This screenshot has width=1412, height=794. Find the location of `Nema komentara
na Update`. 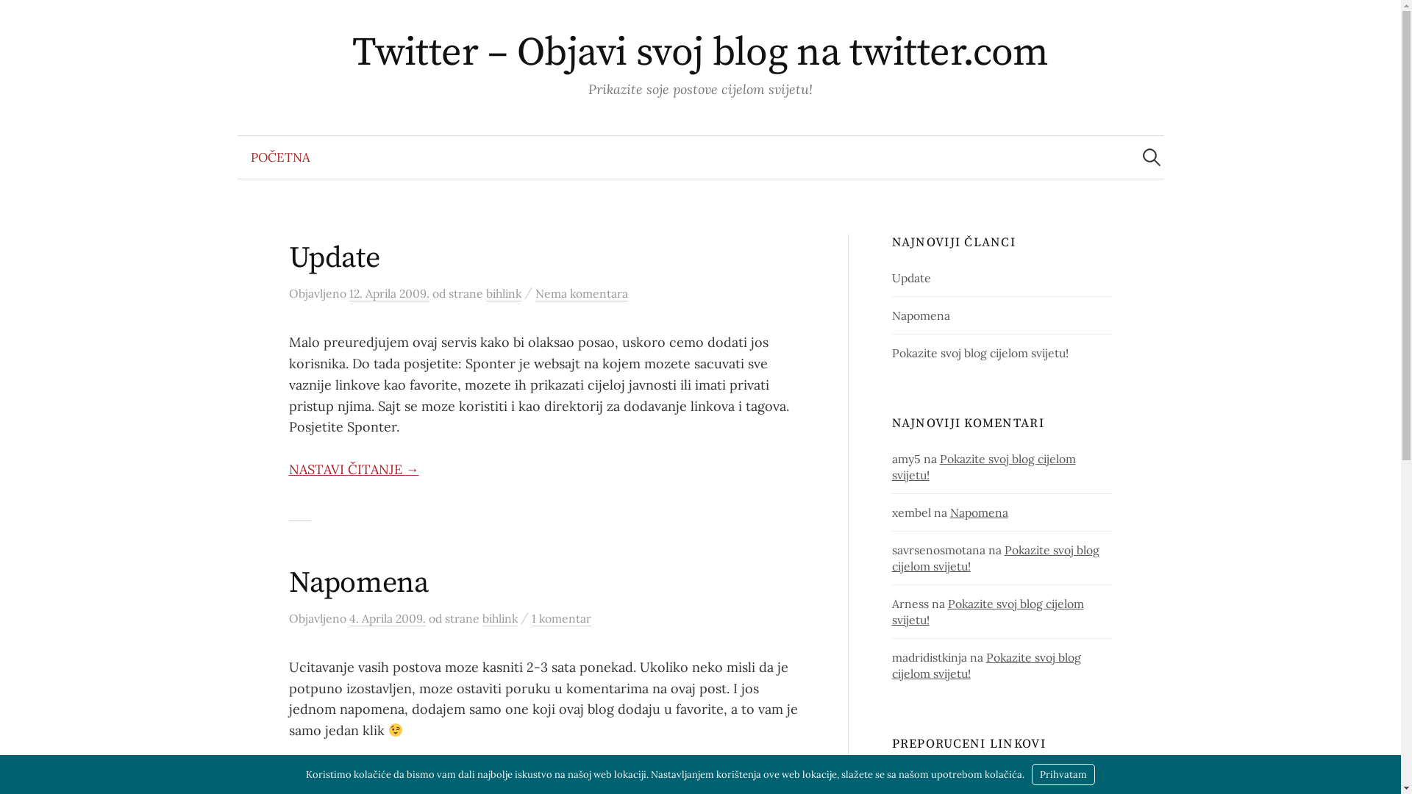

Nema komentara
na Update is located at coordinates (582, 294).